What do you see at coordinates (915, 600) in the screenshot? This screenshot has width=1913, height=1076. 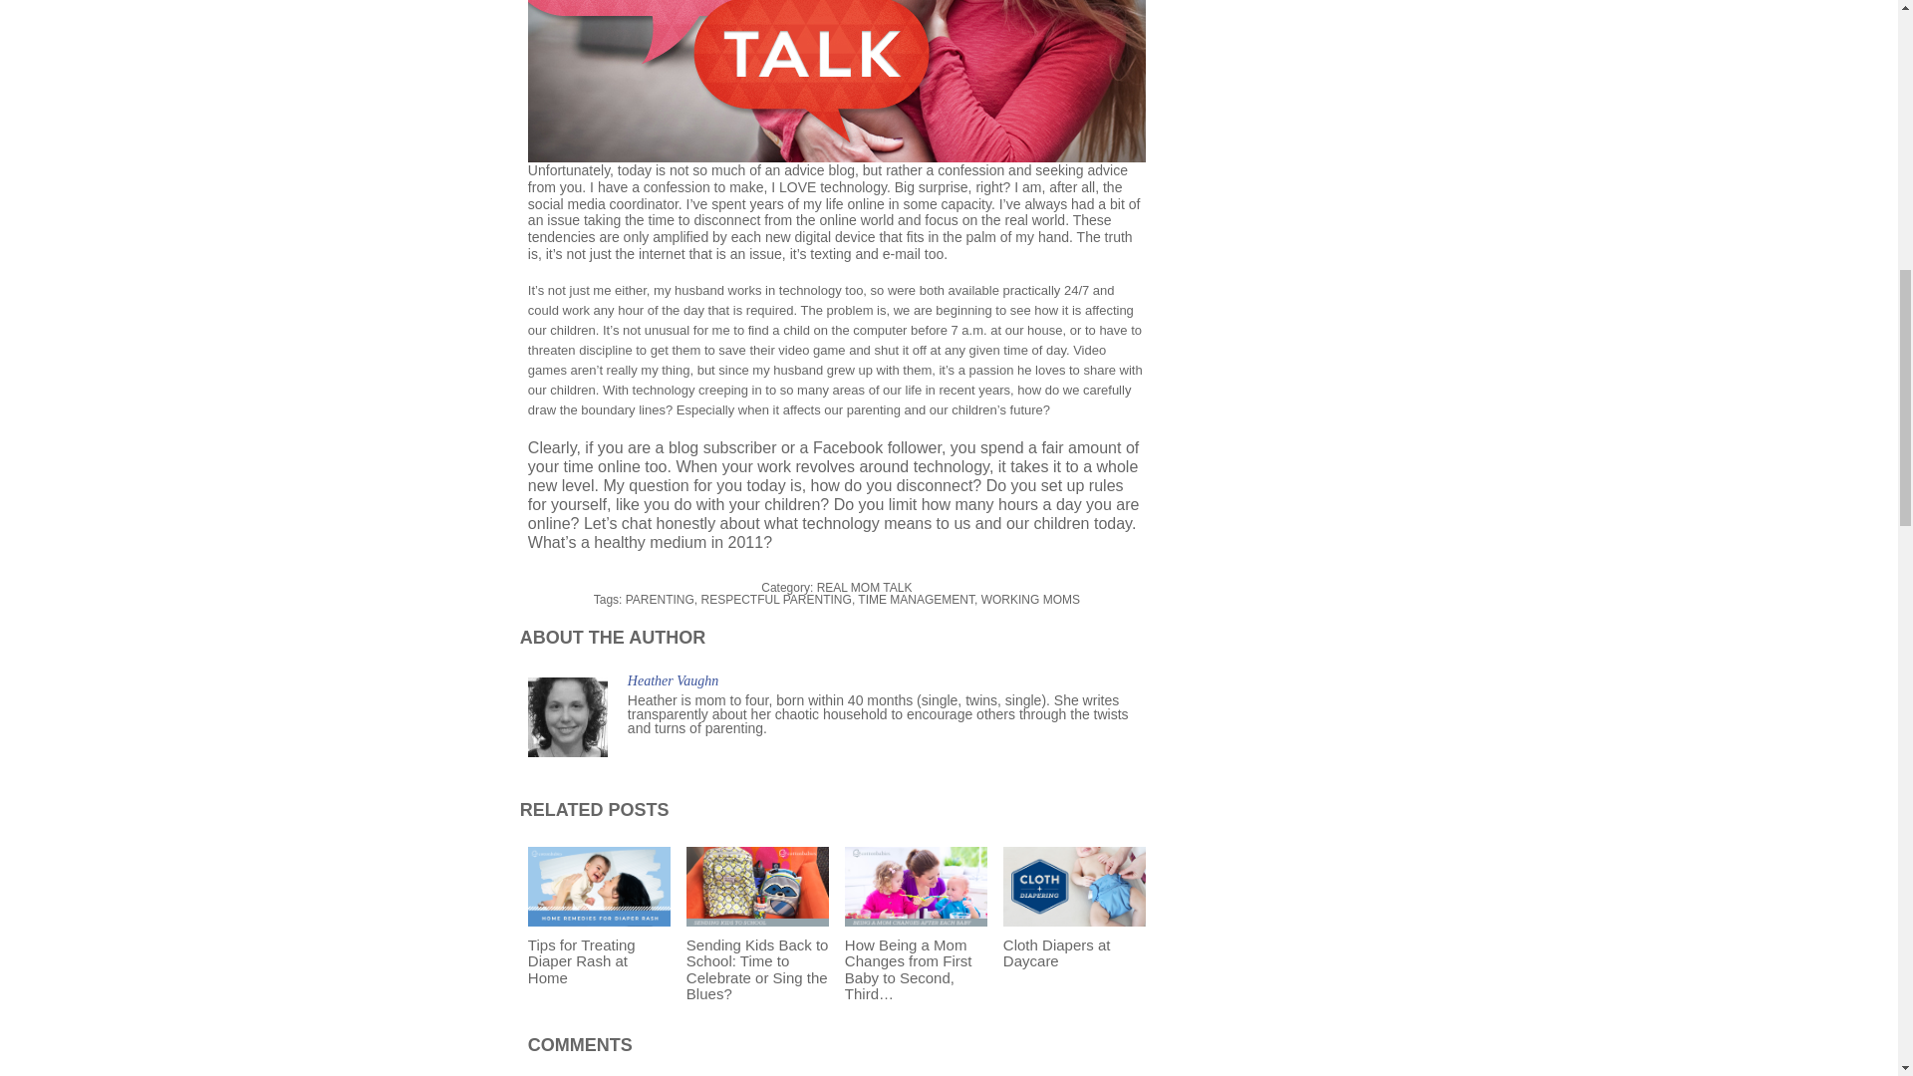 I see `TIME MANAGEMENT` at bounding box center [915, 600].